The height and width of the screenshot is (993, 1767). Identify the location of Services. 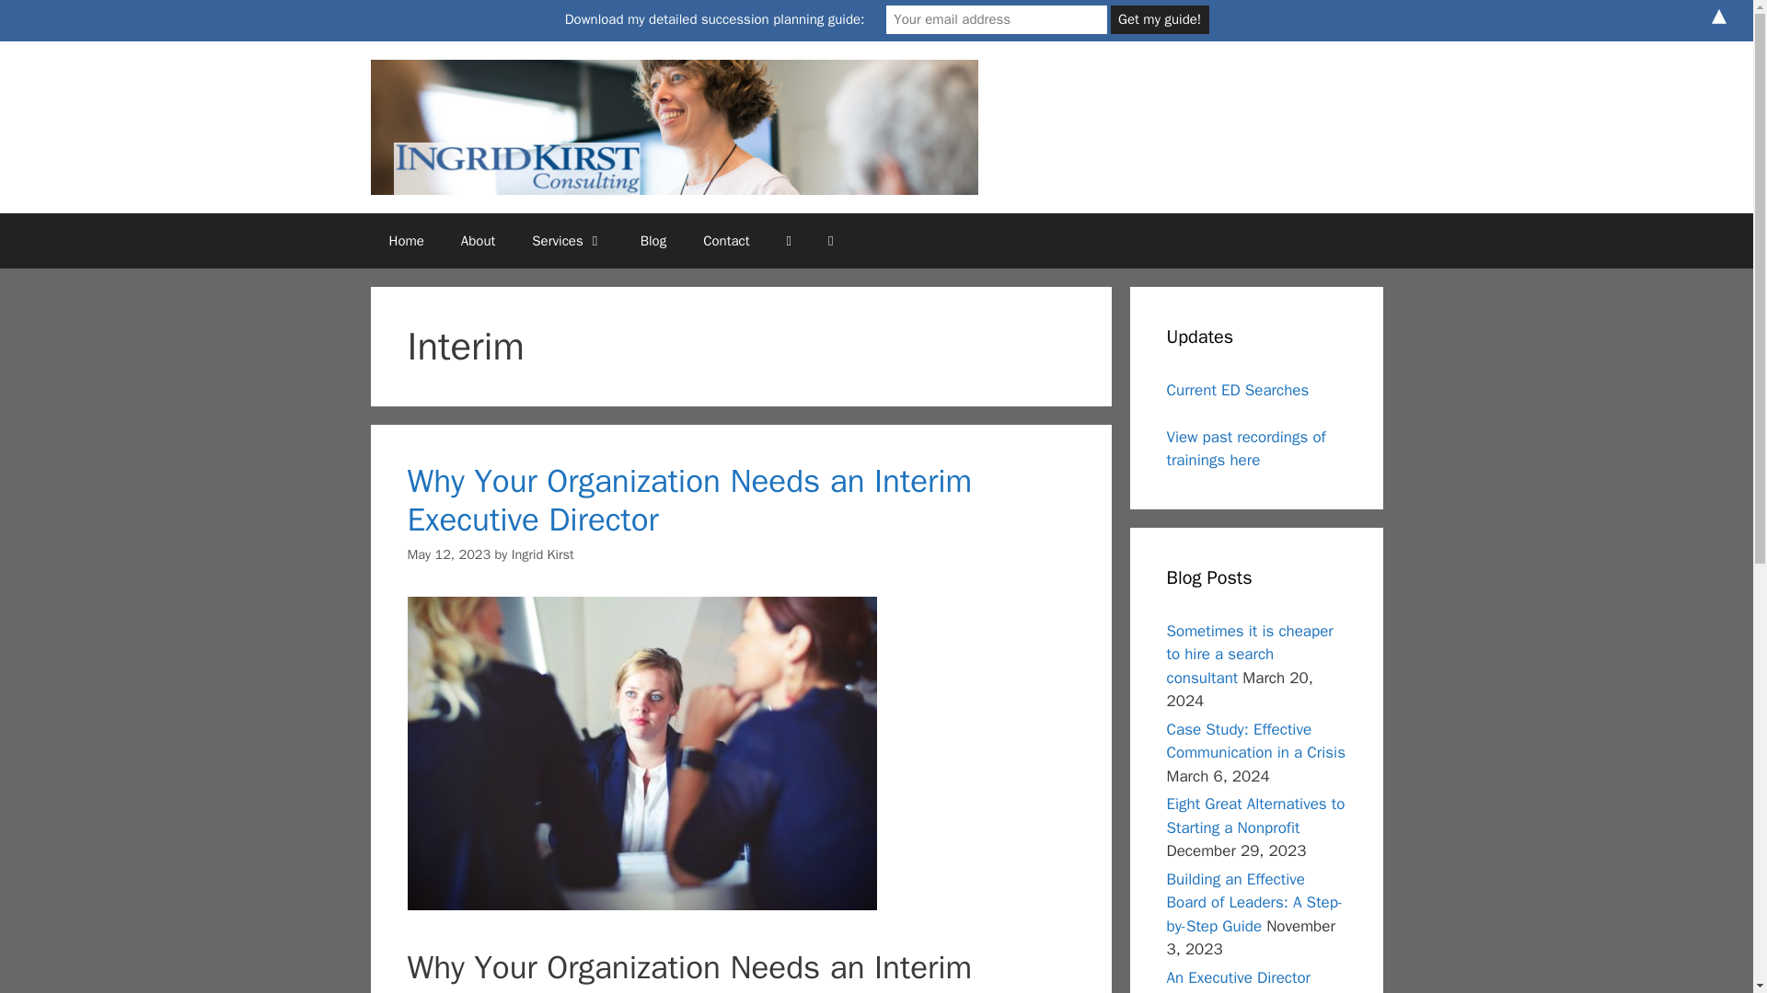
(567, 241).